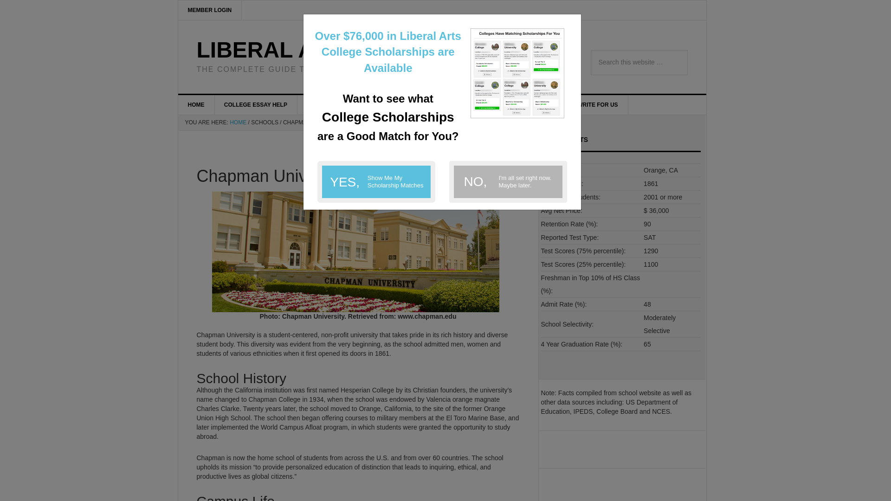  Describe the element at coordinates (350, 105) in the screenshot. I see `Chapman University` at that location.